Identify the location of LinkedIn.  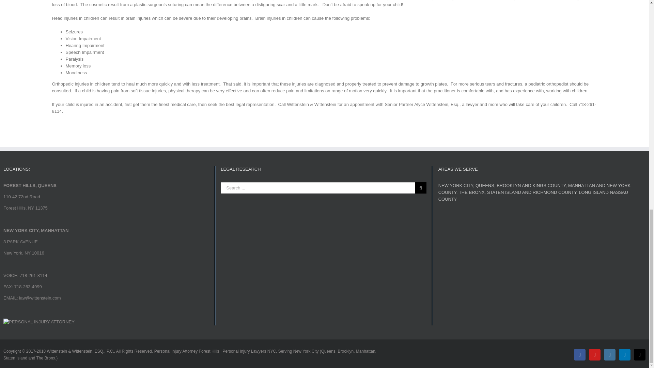
(624, 354).